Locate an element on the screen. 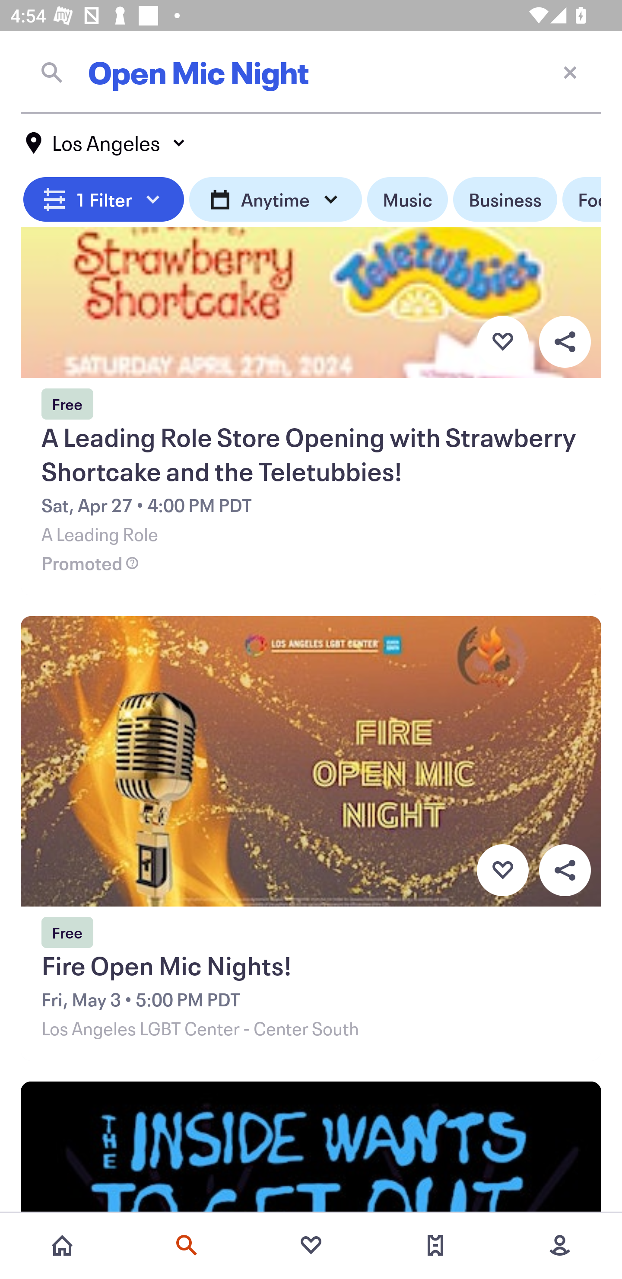  Favorite button is located at coordinates (502, 342).